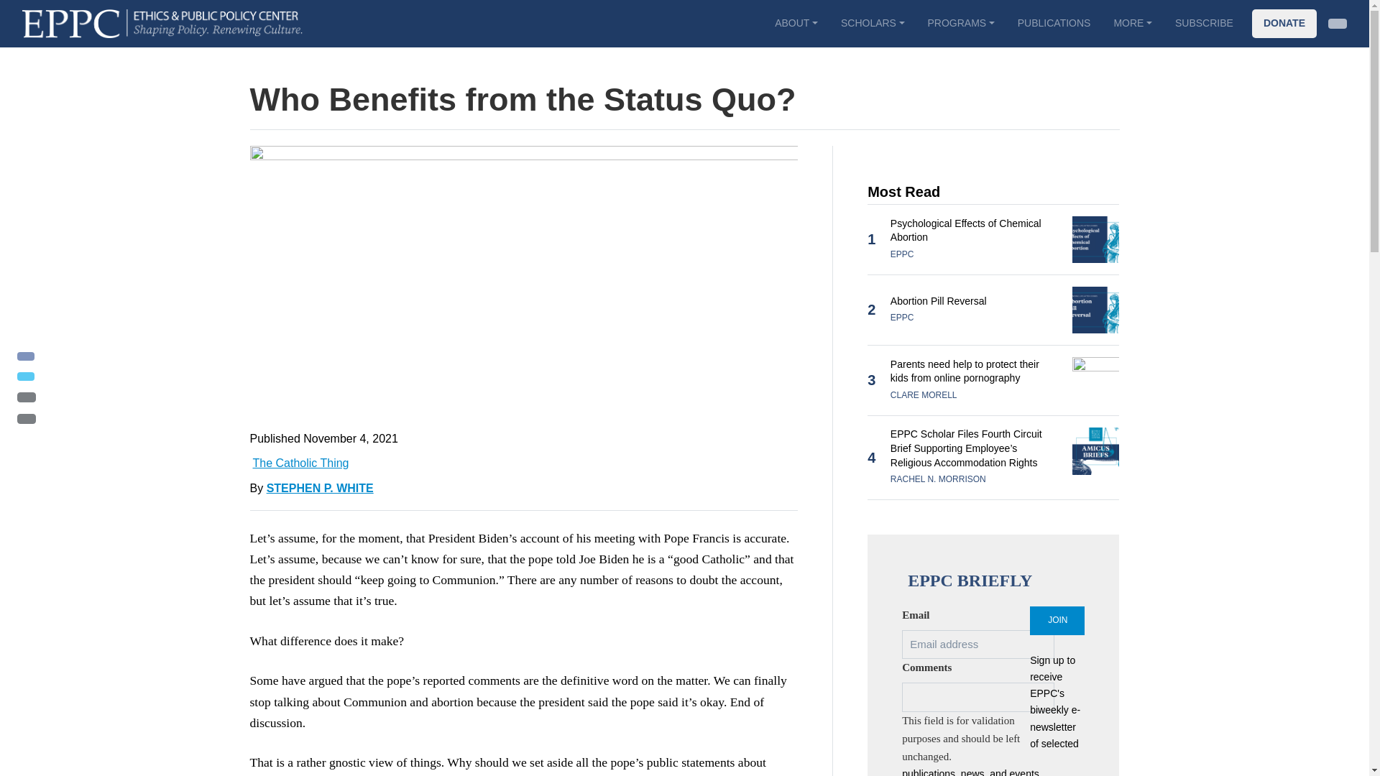 This screenshot has height=776, width=1380. What do you see at coordinates (796, 23) in the screenshot?
I see `ABOUT` at bounding box center [796, 23].